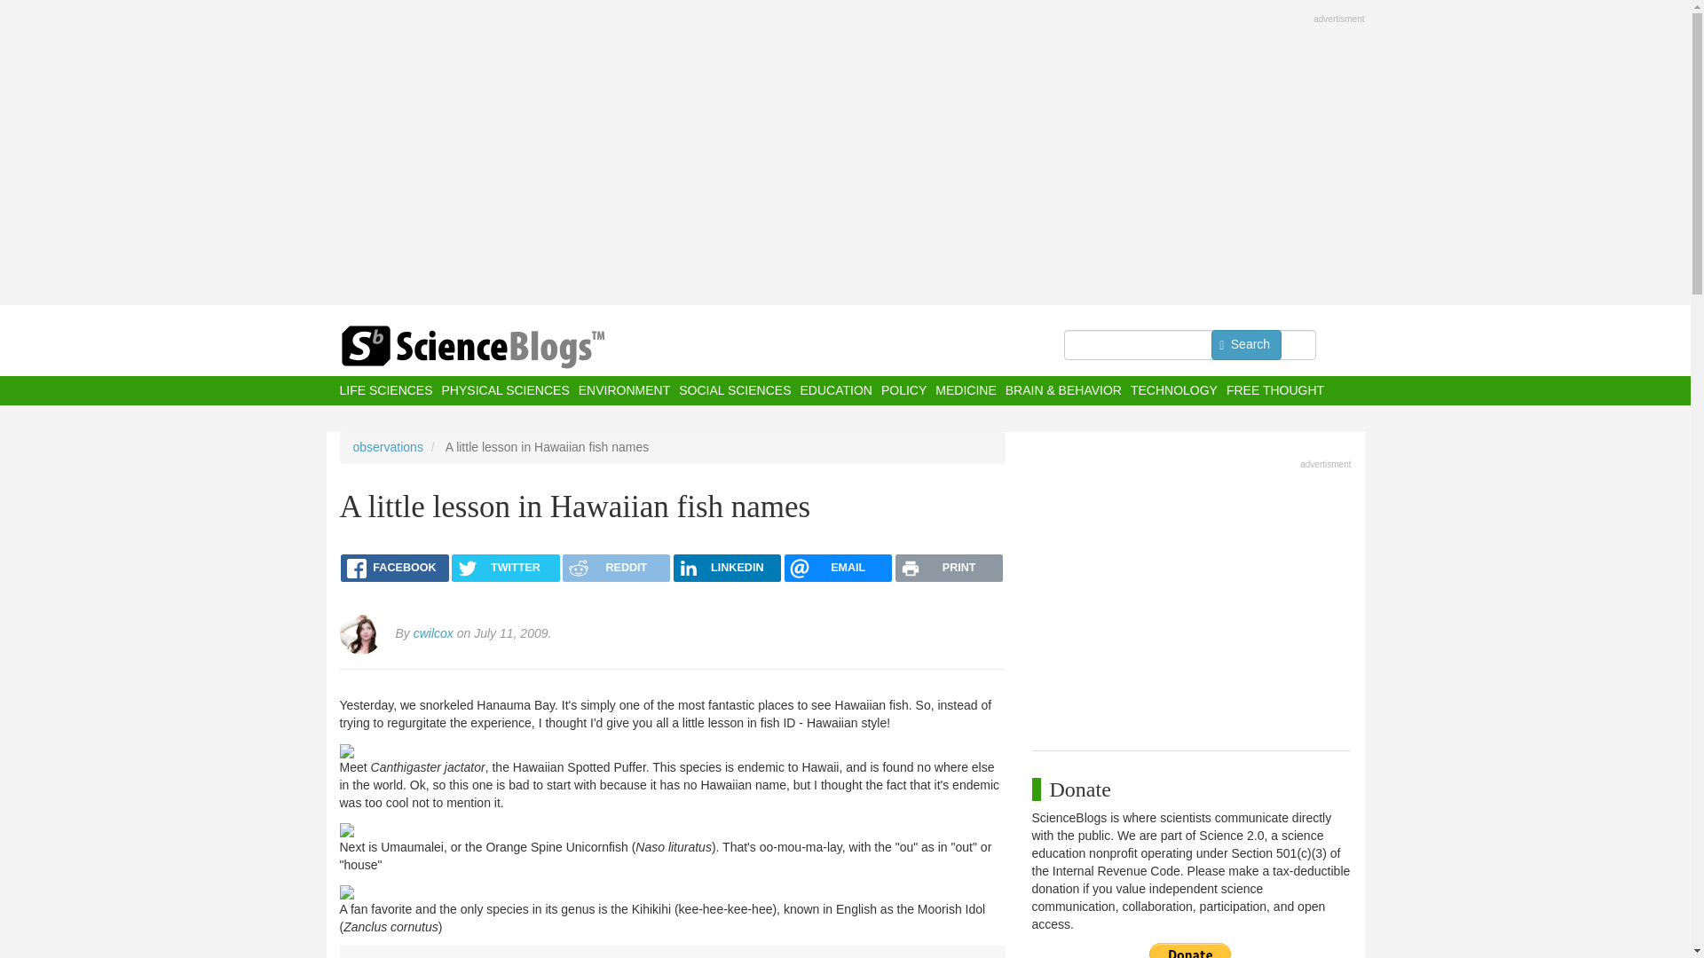 This screenshot has width=1704, height=958. What do you see at coordinates (1190, 950) in the screenshot?
I see `PayPal - The safer, easier way to pay online!` at bounding box center [1190, 950].